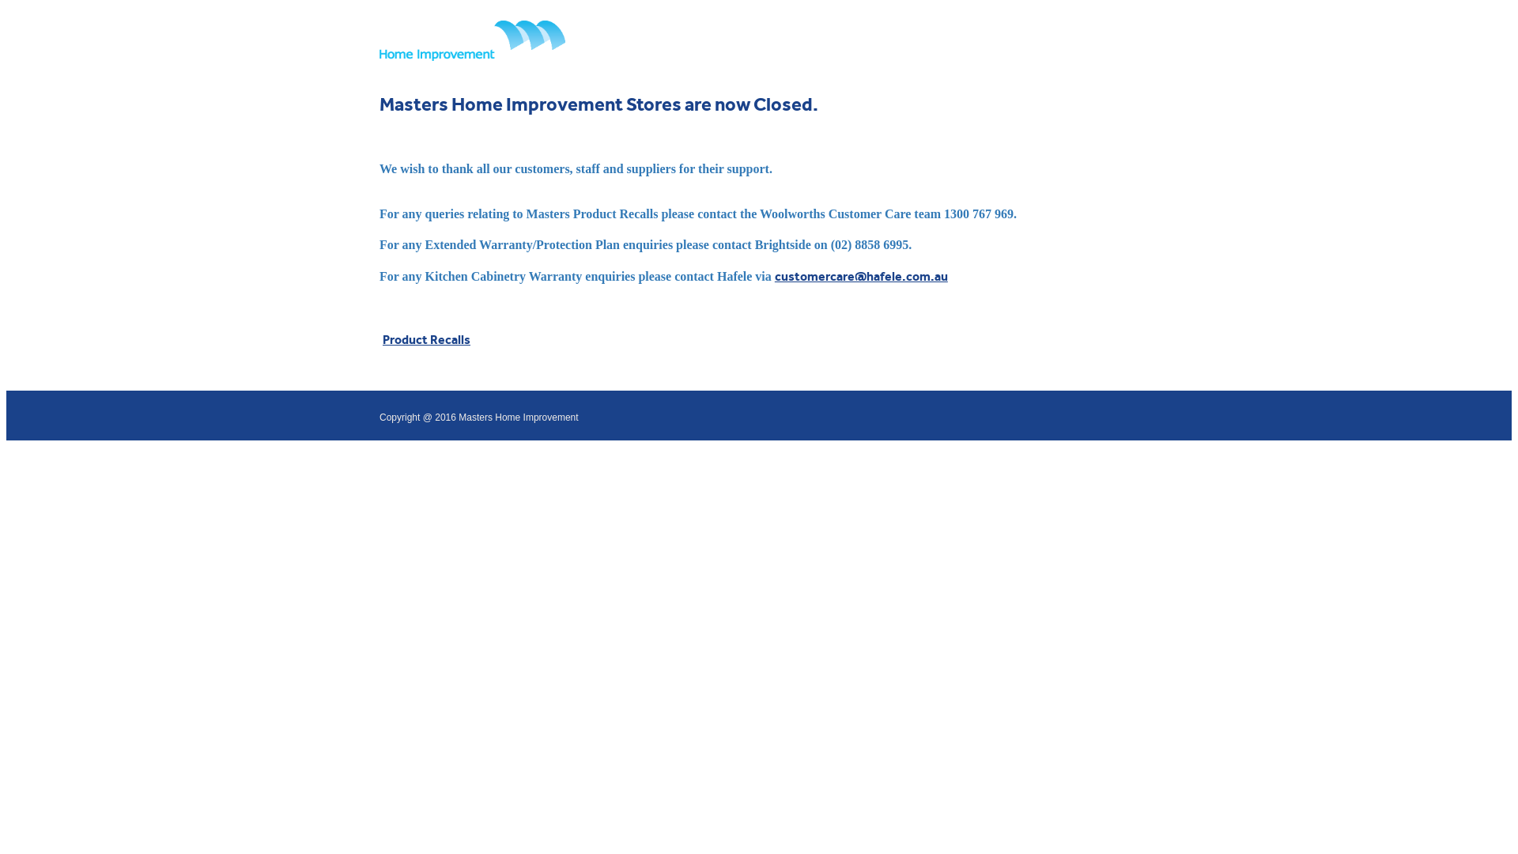  I want to click on Product Recalls, so click(427, 340).